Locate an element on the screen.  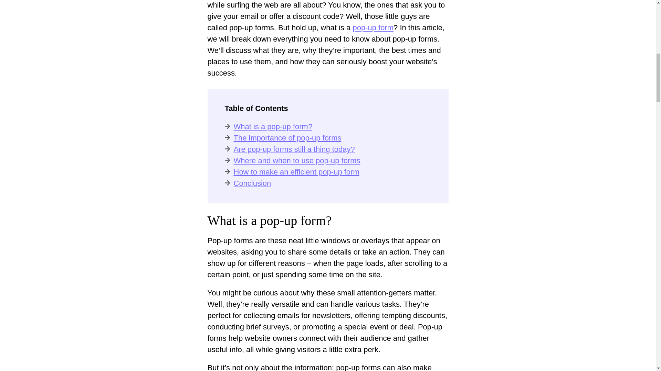
Where and when to use pop-up forms is located at coordinates (297, 160).